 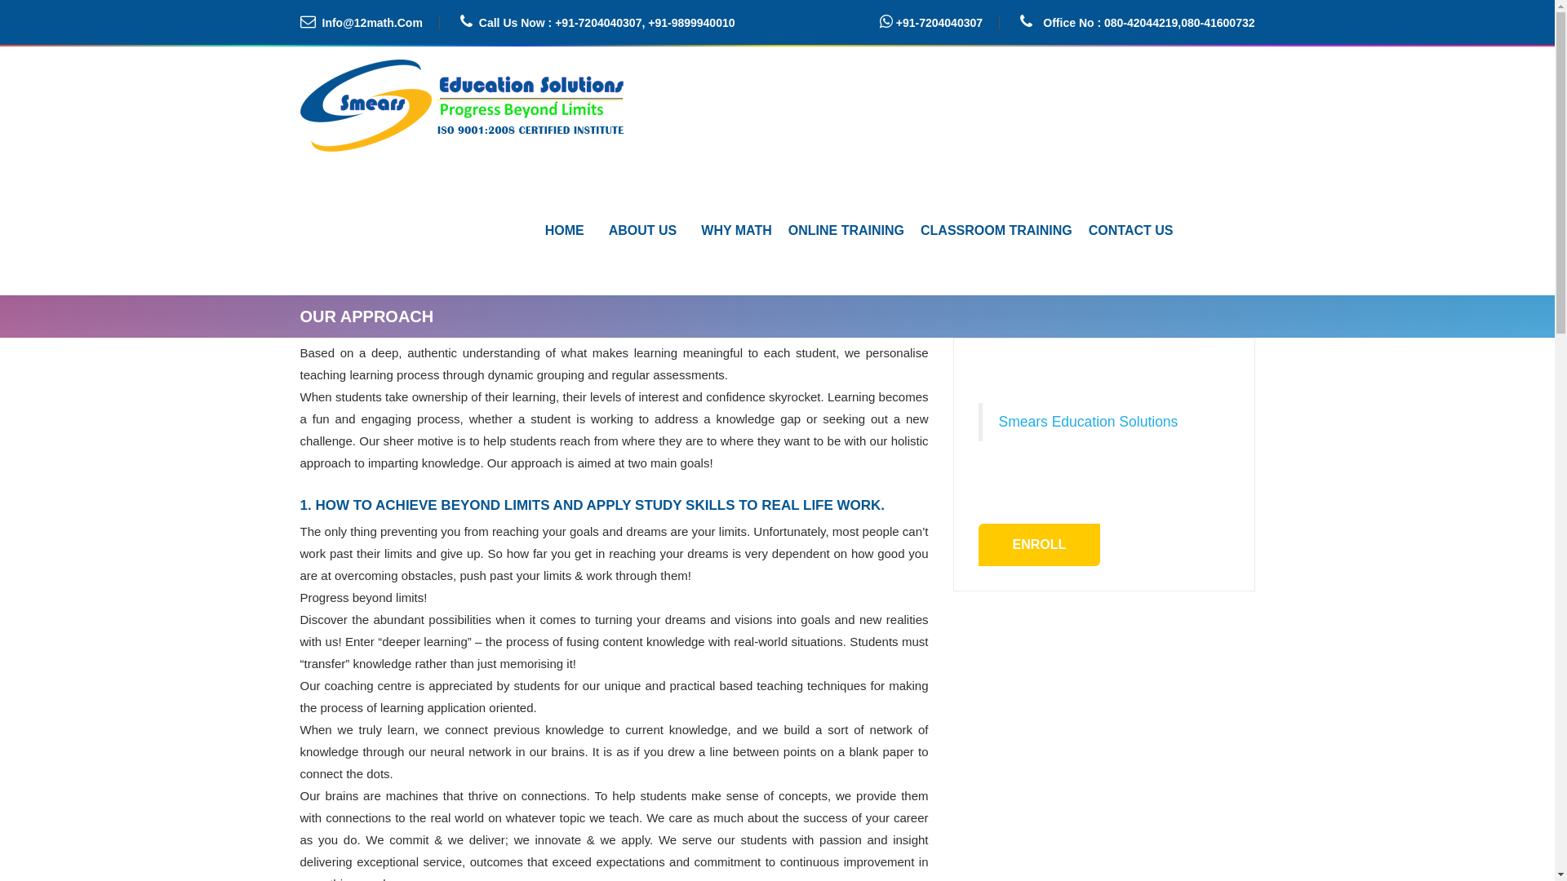 I want to click on Call Us Now : +91-7204040307, +91-9899940010, so click(x=607, y=23).